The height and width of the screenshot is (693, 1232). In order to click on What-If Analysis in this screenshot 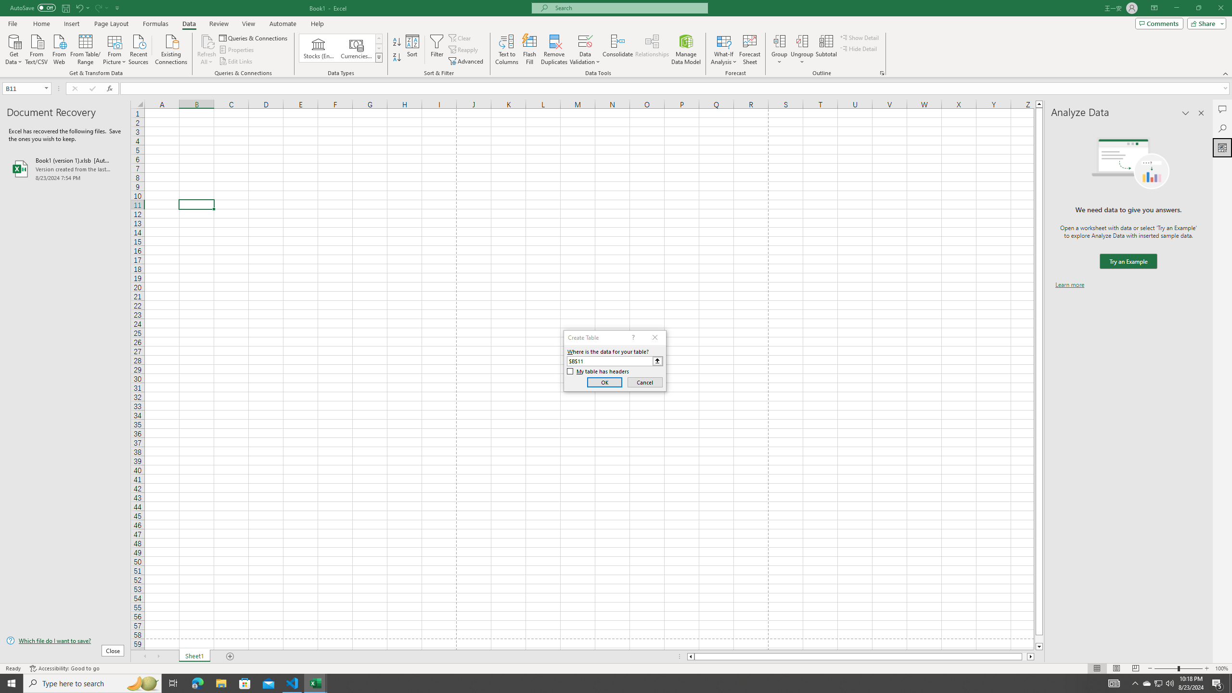, I will do `click(724, 50)`.